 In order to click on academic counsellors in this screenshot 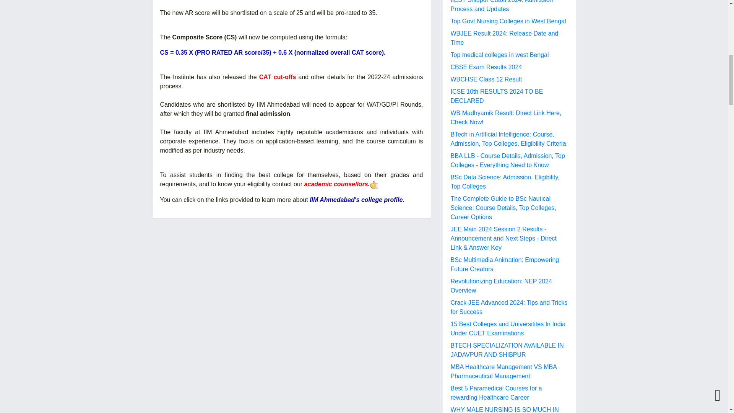, I will do `click(336, 184)`.